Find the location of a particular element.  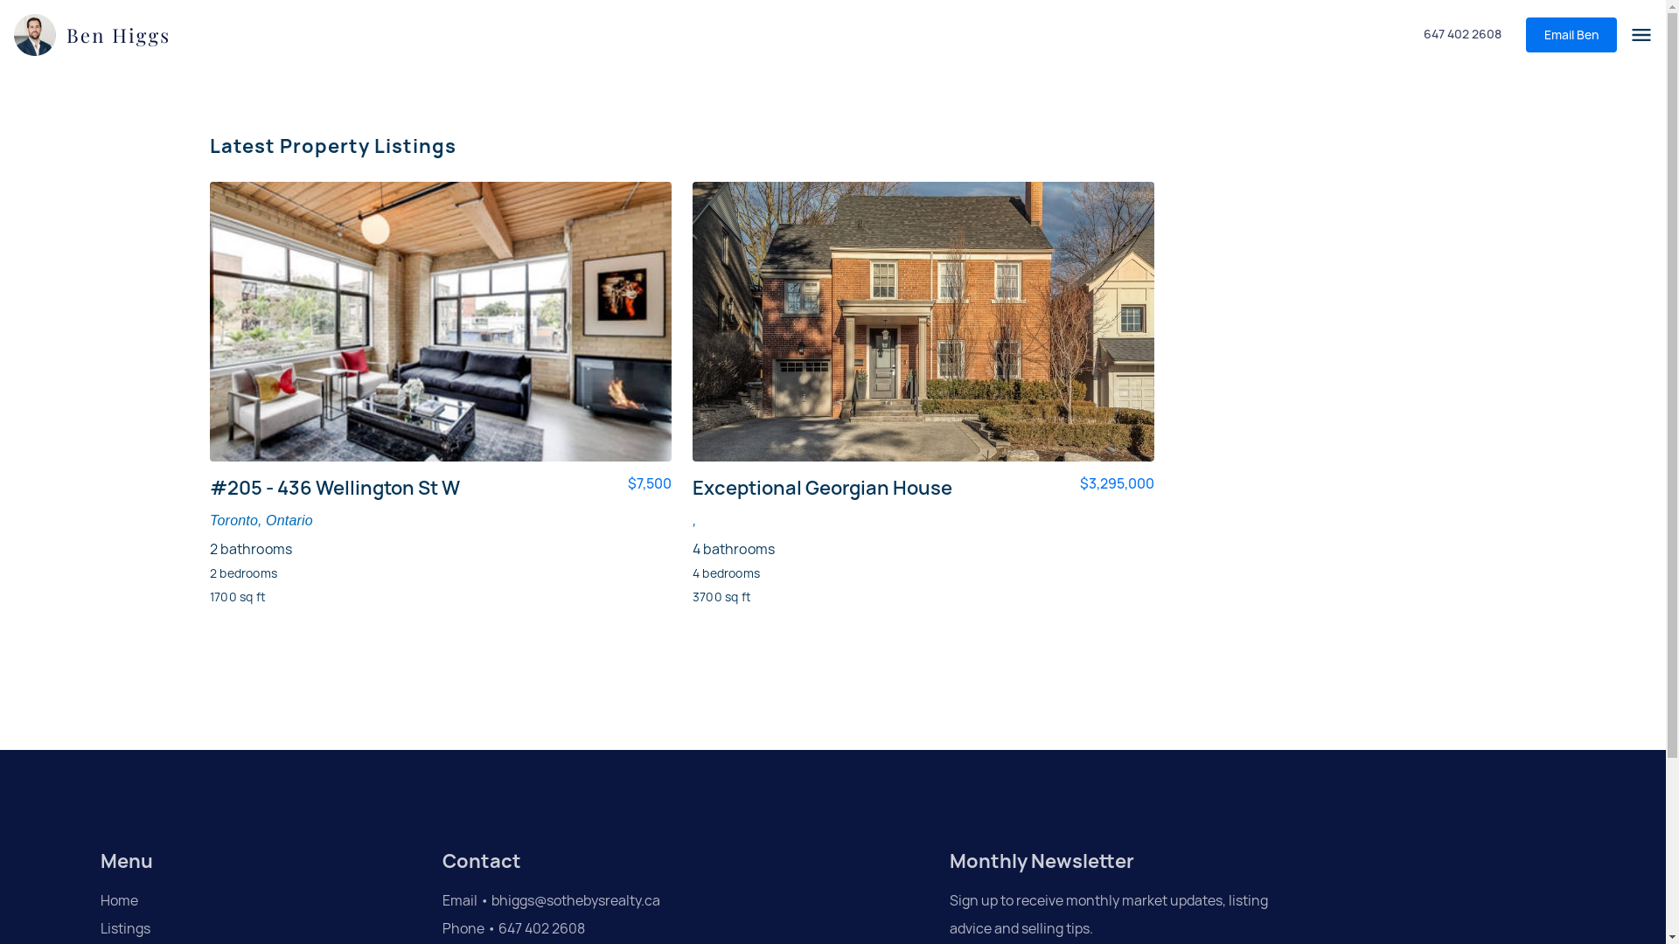

Listings is located at coordinates (212, 929).